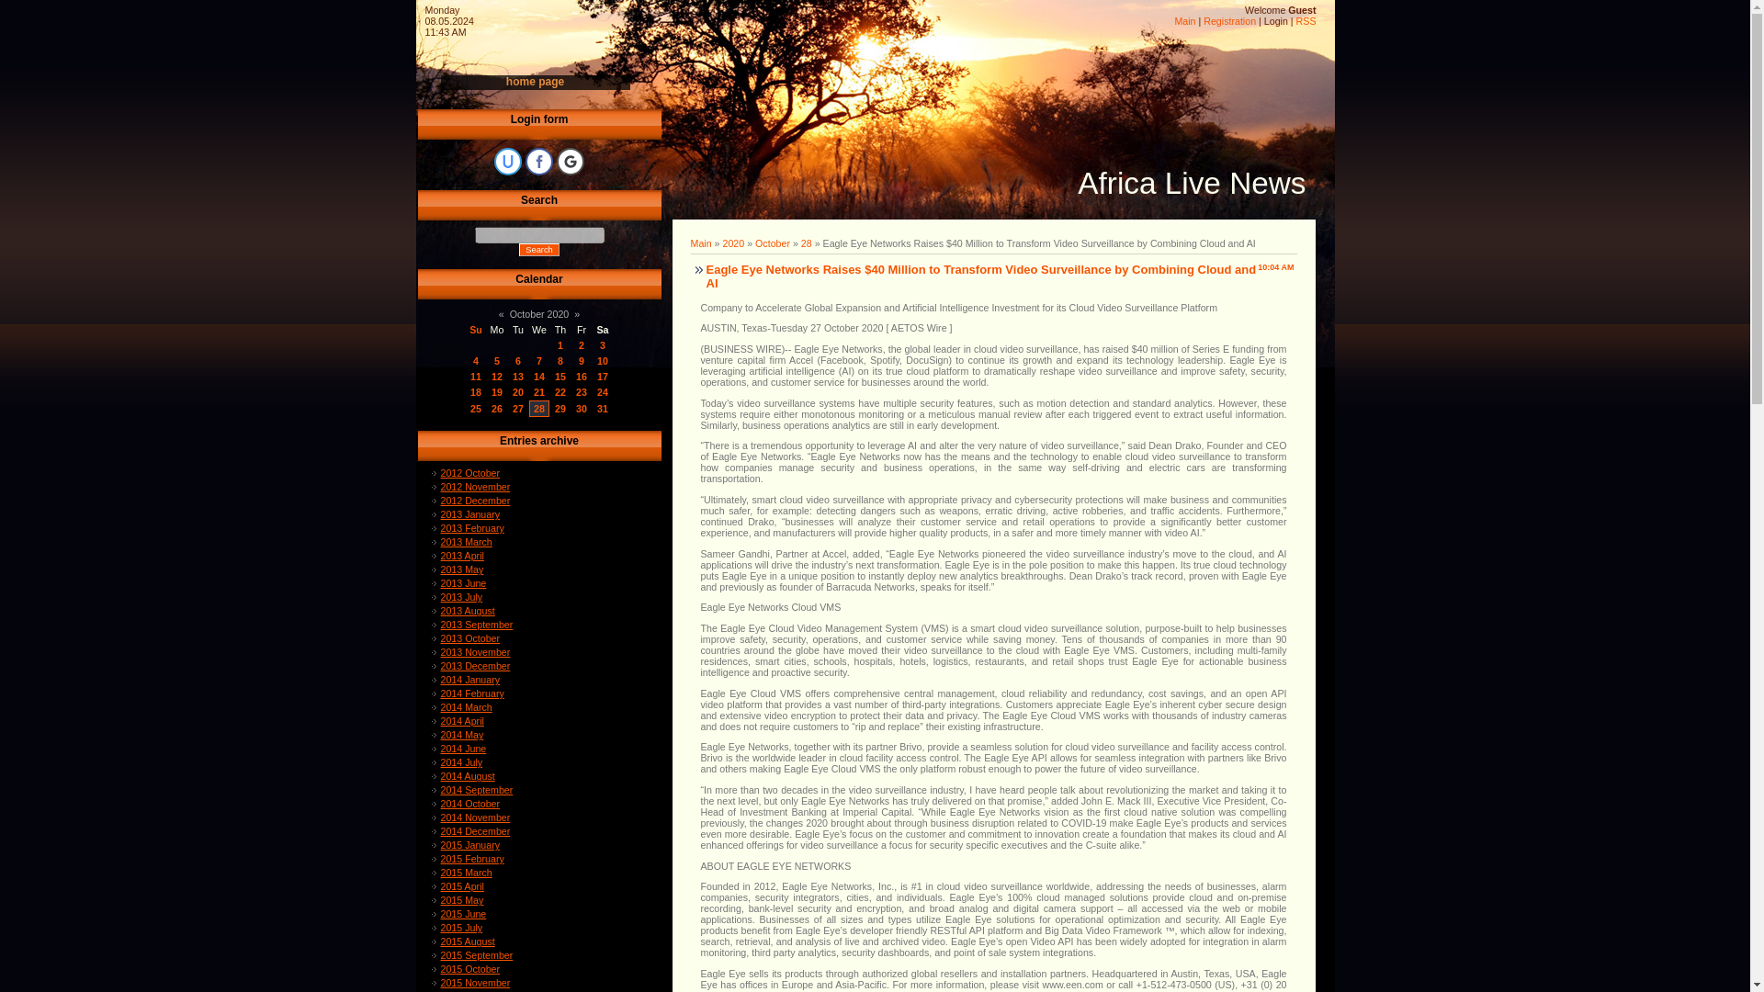 Image resolution: width=1764 pixels, height=992 pixels. What do you see at coordinates (518, 392) in the screenshot?
I see `20` at bounding box center [518, 392].